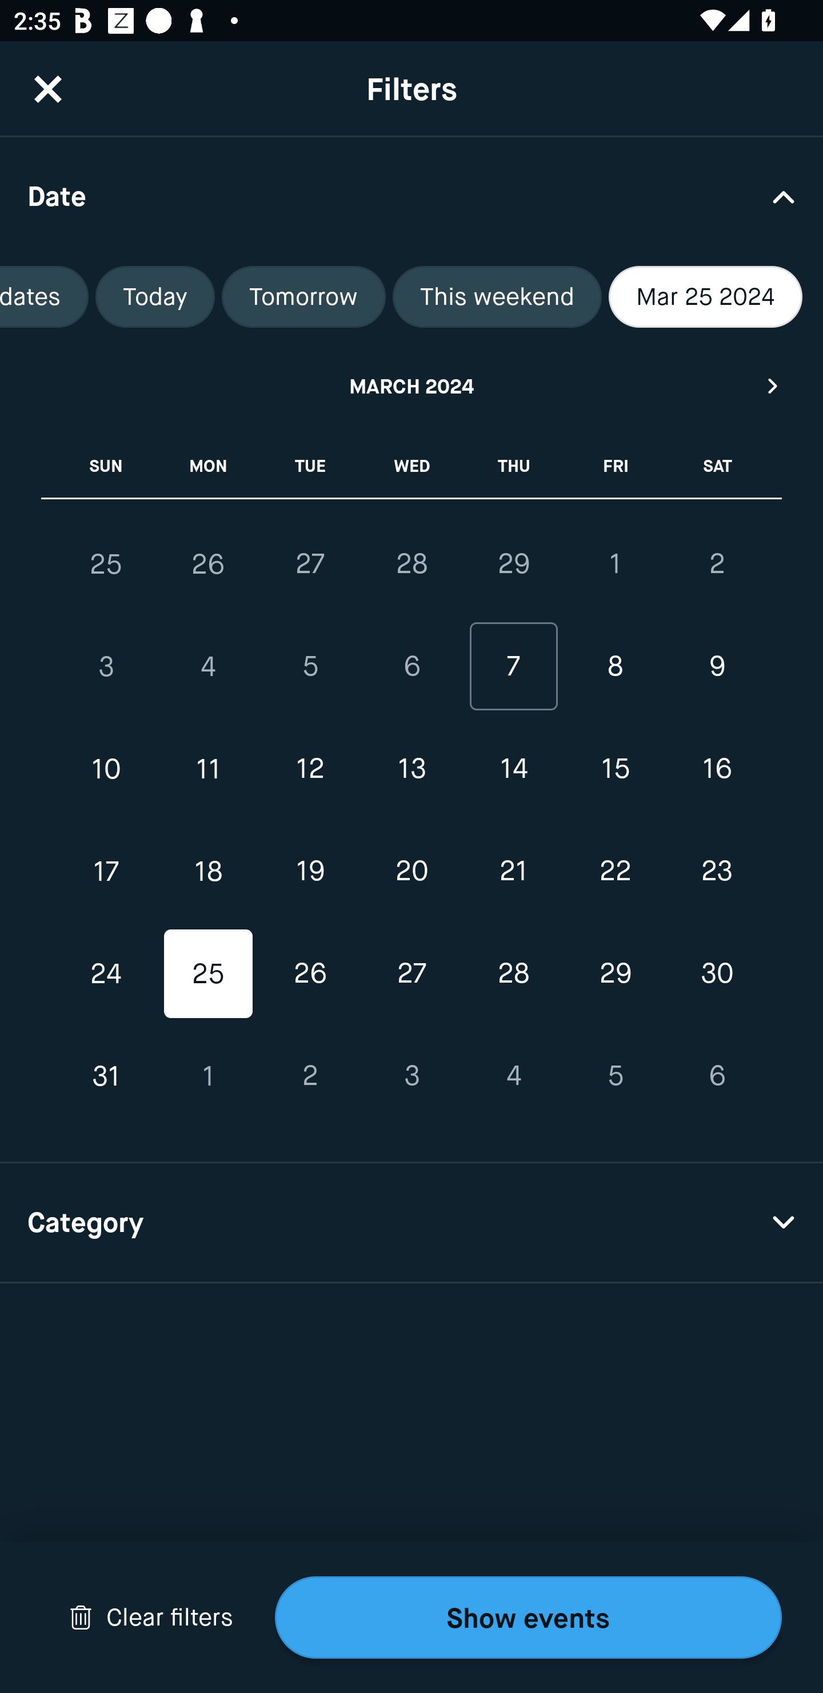 This screenshot has height=1693, width=823. I want to click on 4, so click(208, 667).